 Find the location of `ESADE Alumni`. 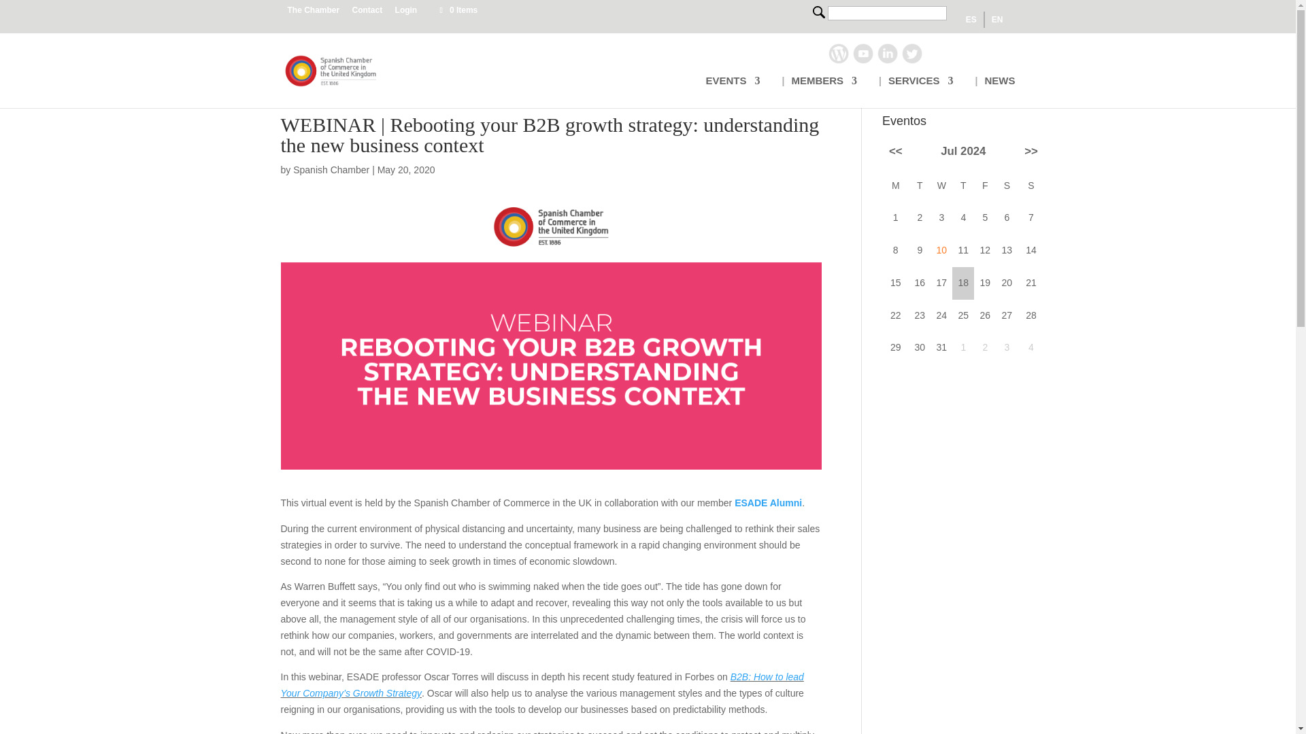

ESADE Alumni is located at coordinates (767, 503).